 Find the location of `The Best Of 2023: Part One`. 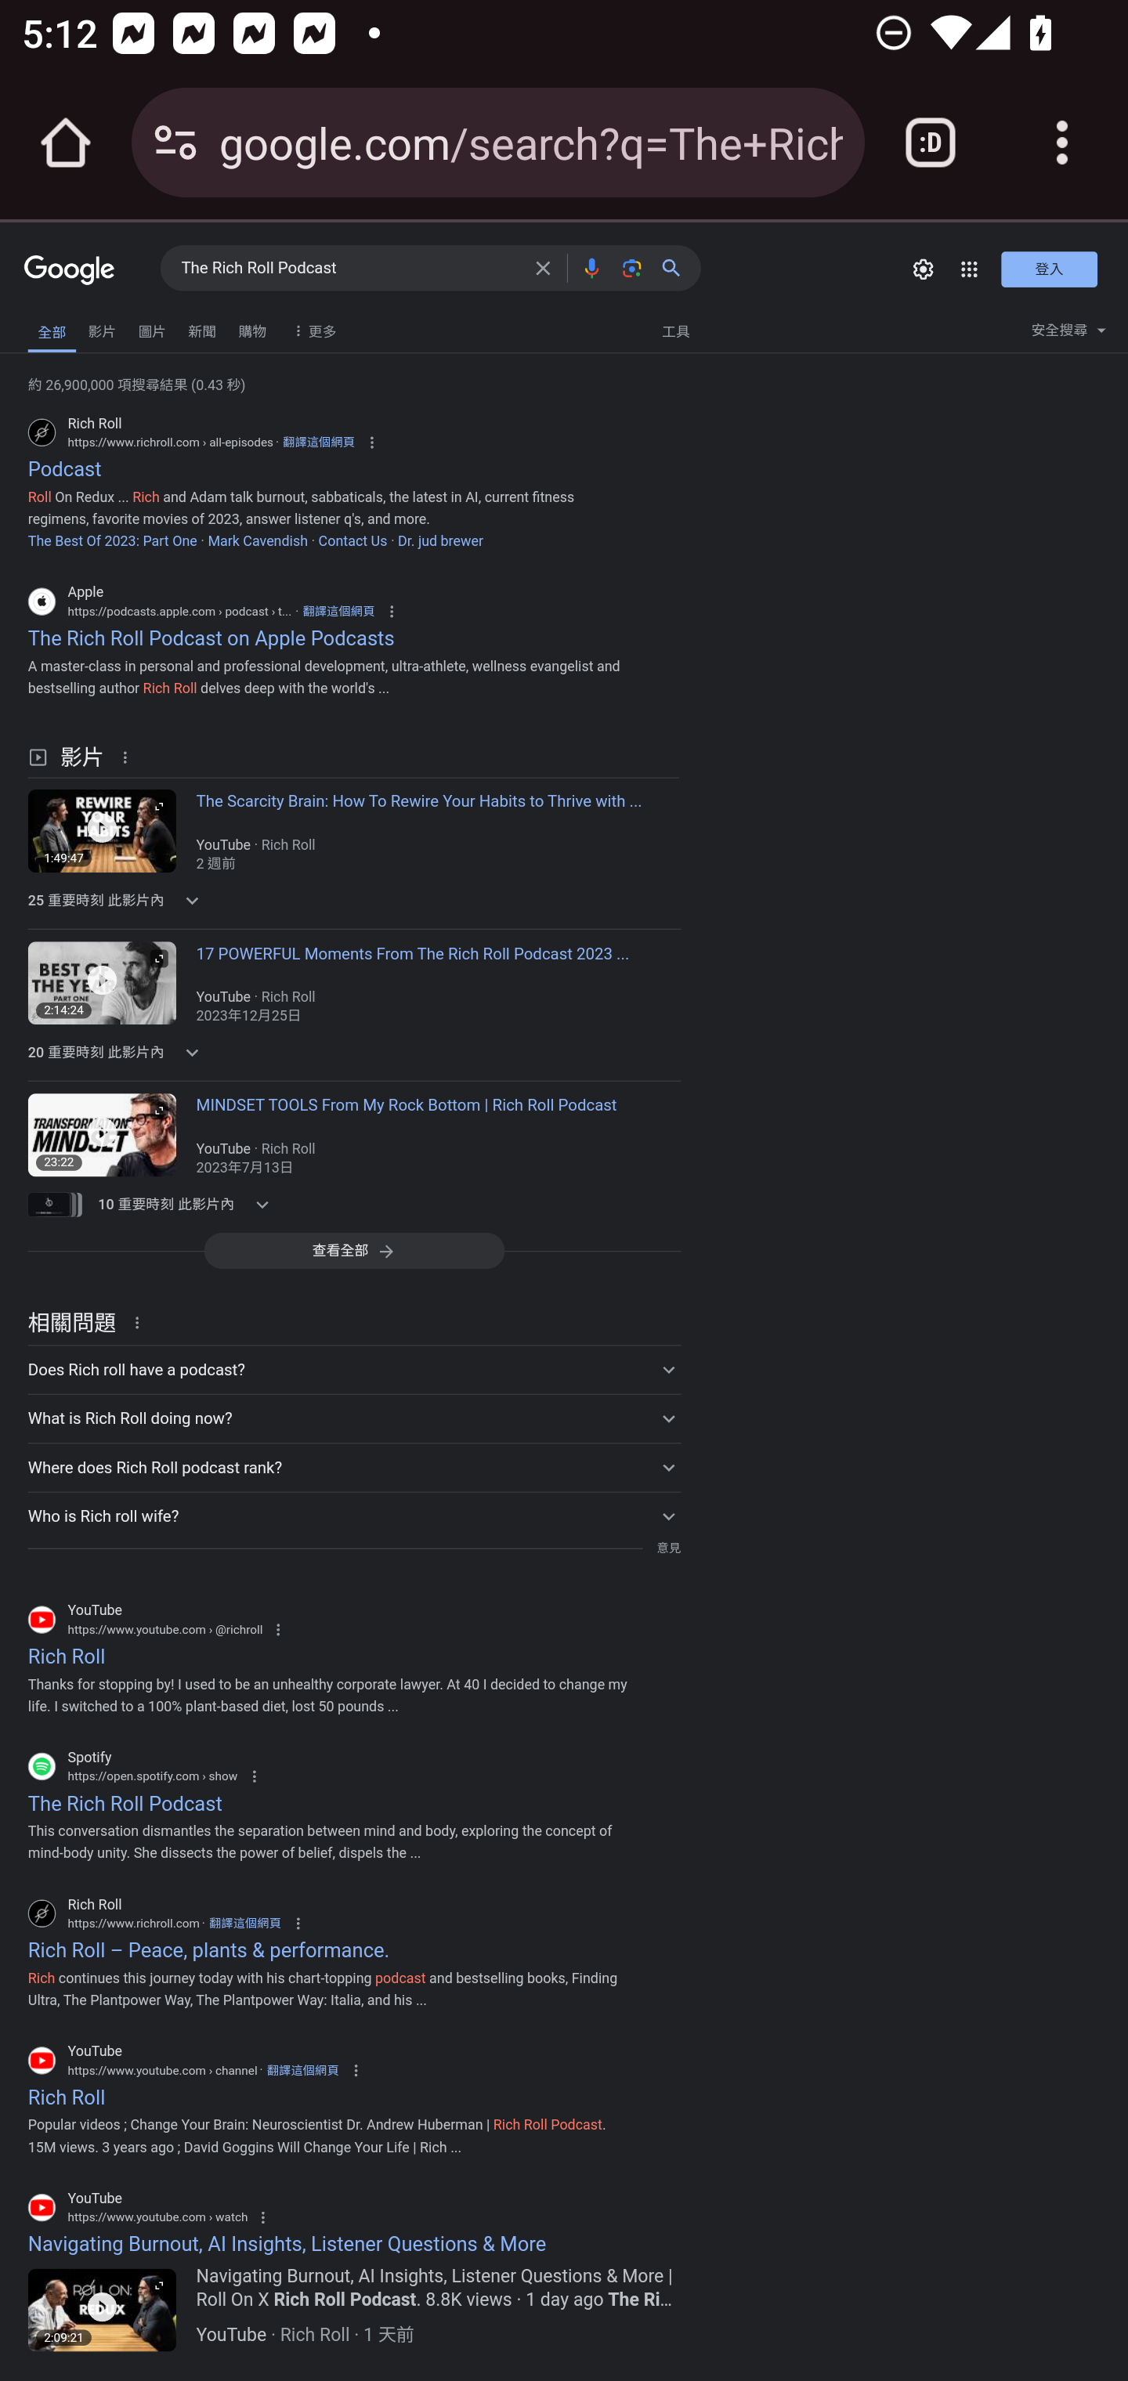

The Best Of 2023: Part One is located at coordinates (113, 541).